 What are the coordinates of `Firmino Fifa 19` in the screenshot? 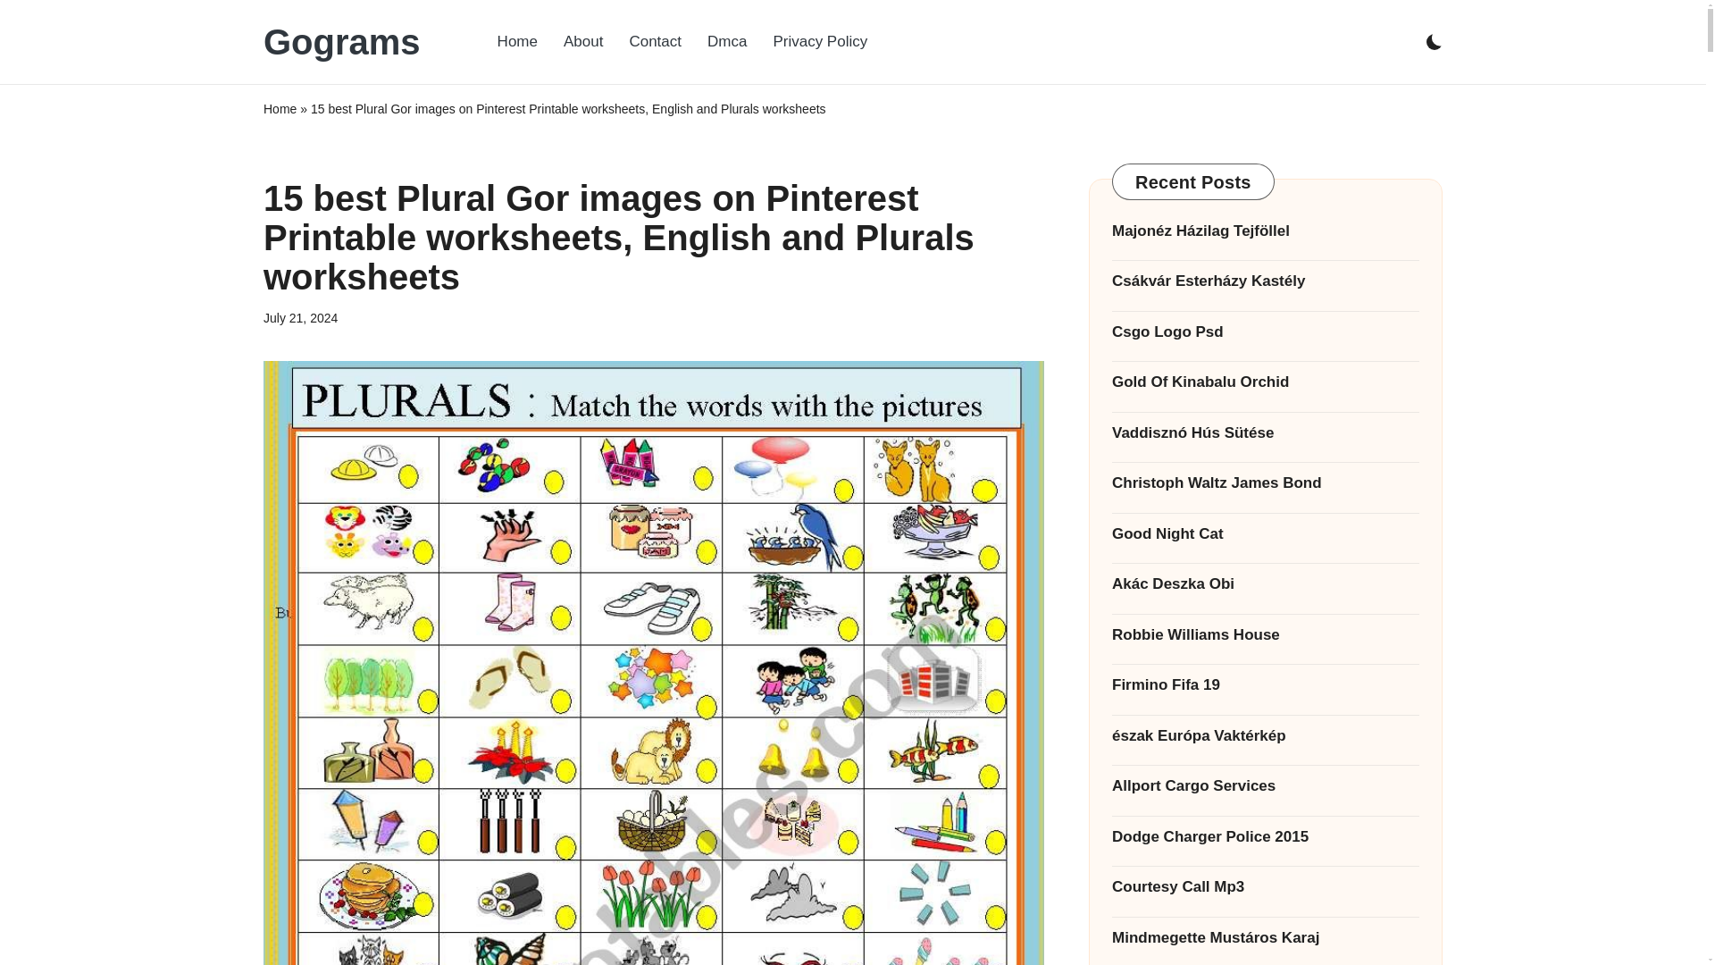 It's located at (1265, 684).